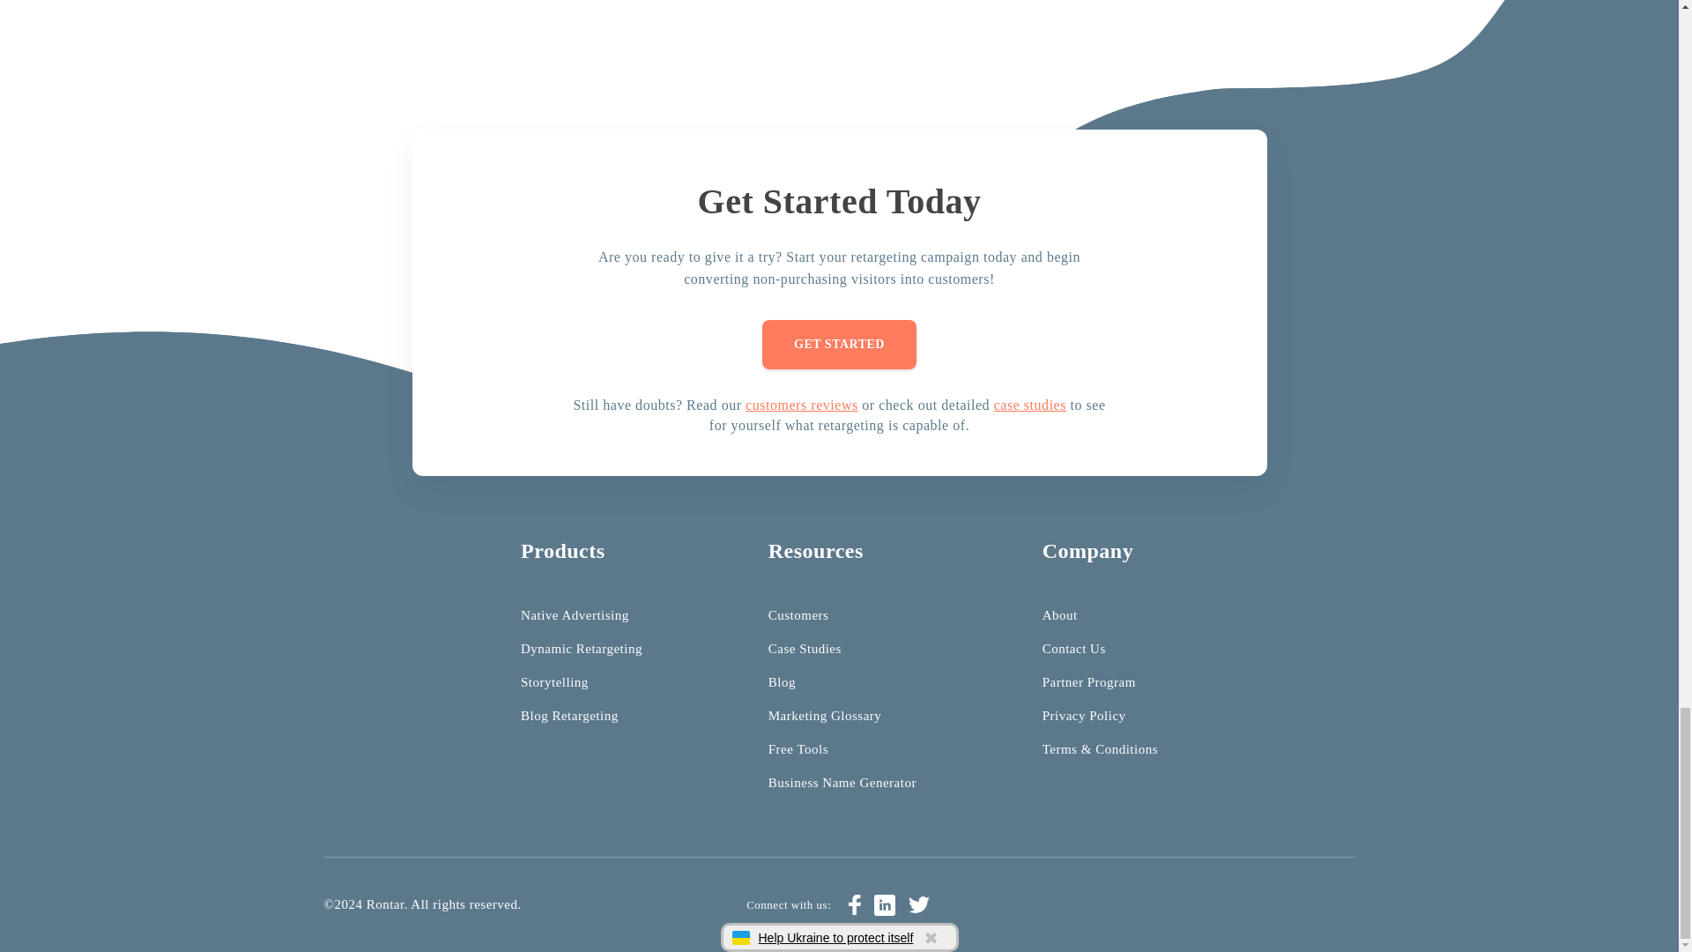  I want to click on Contact Us, so click(1073, 649).